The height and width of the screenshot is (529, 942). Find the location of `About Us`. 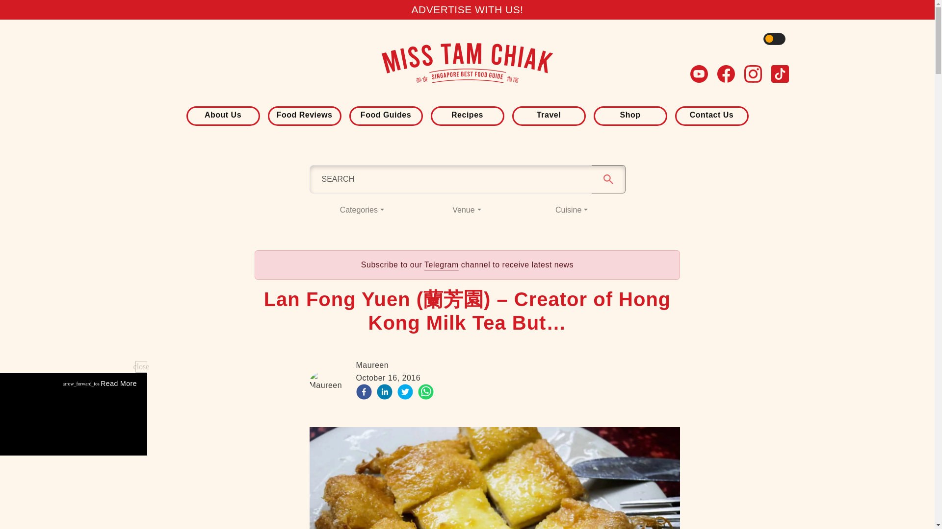

About Us is located at coordinates (223, 115).